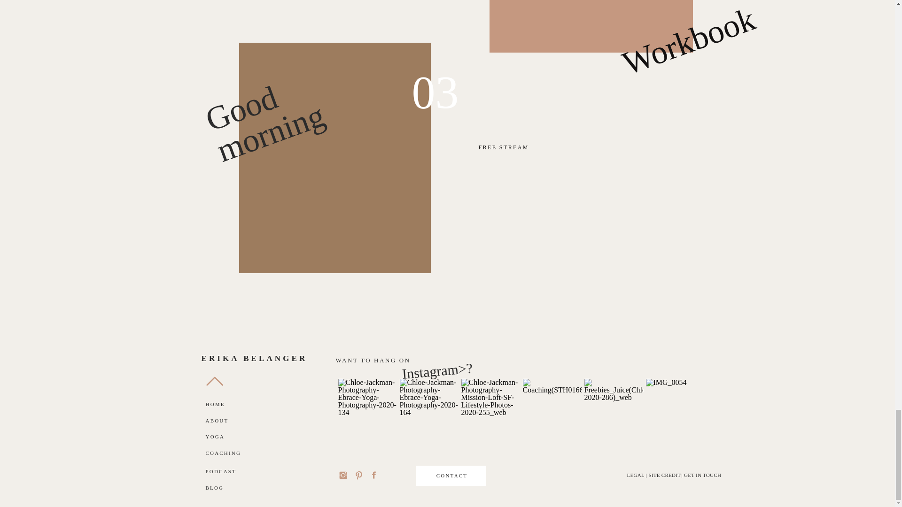 This screenshot has width=902, height=507. What do you see at coordinates (428, 408) in the screenshot?
I see `Chloe-Jackman-Photography-Ebrace-Yoga-Photography-2020-164` at bounding box center [428, 408].